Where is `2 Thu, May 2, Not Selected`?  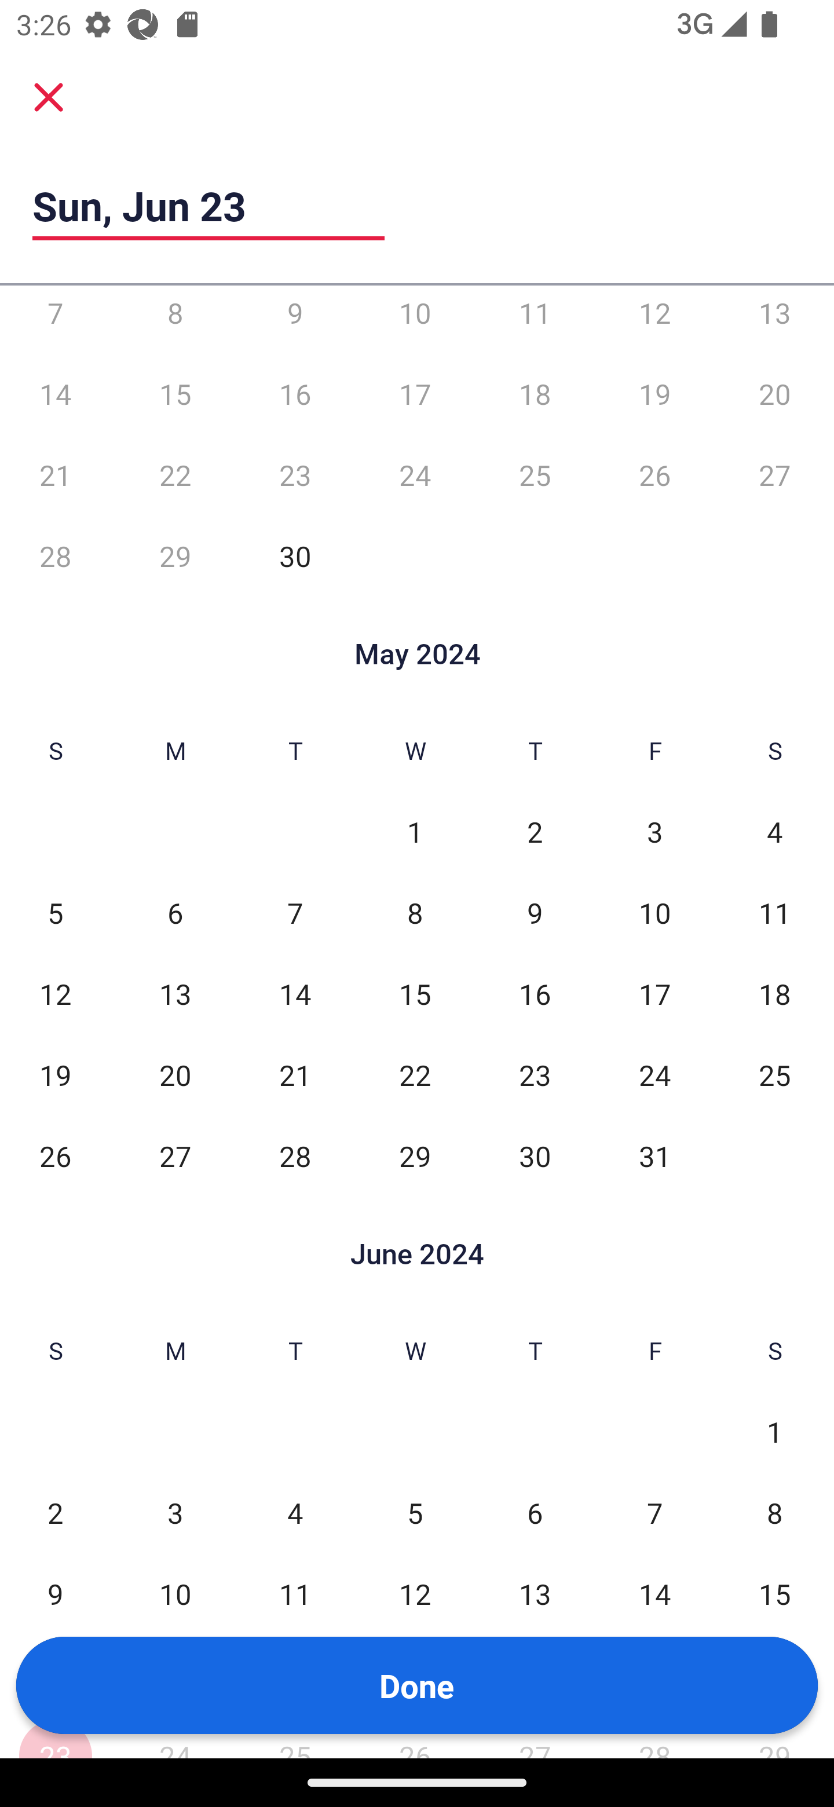 2 Thu, May 2, Not Selected is located at coordinates (535, 832).